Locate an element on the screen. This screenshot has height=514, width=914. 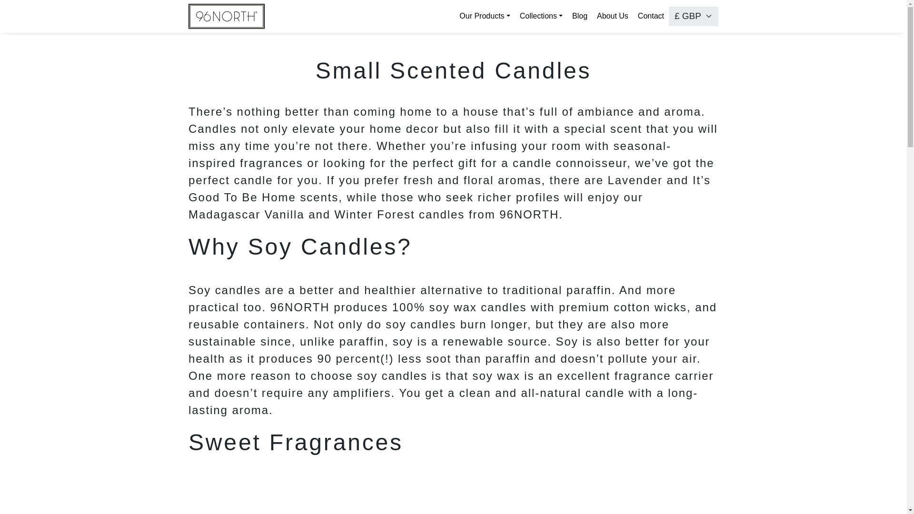
About Us is located at coordinates (613, 16).